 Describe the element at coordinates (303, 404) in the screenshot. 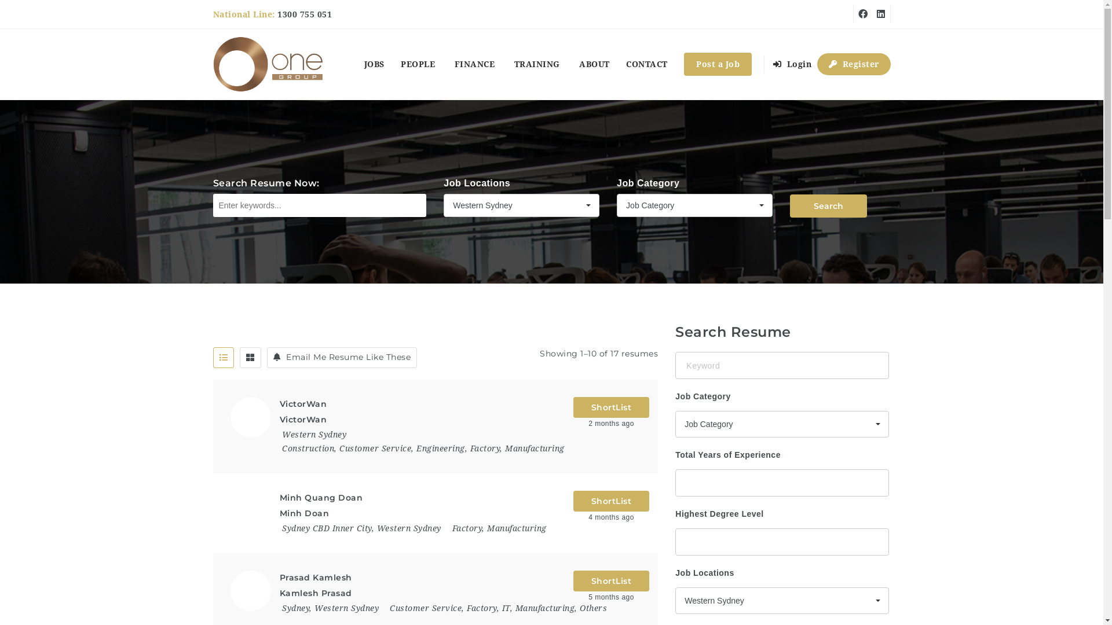

I see `VictorWan` at that location.